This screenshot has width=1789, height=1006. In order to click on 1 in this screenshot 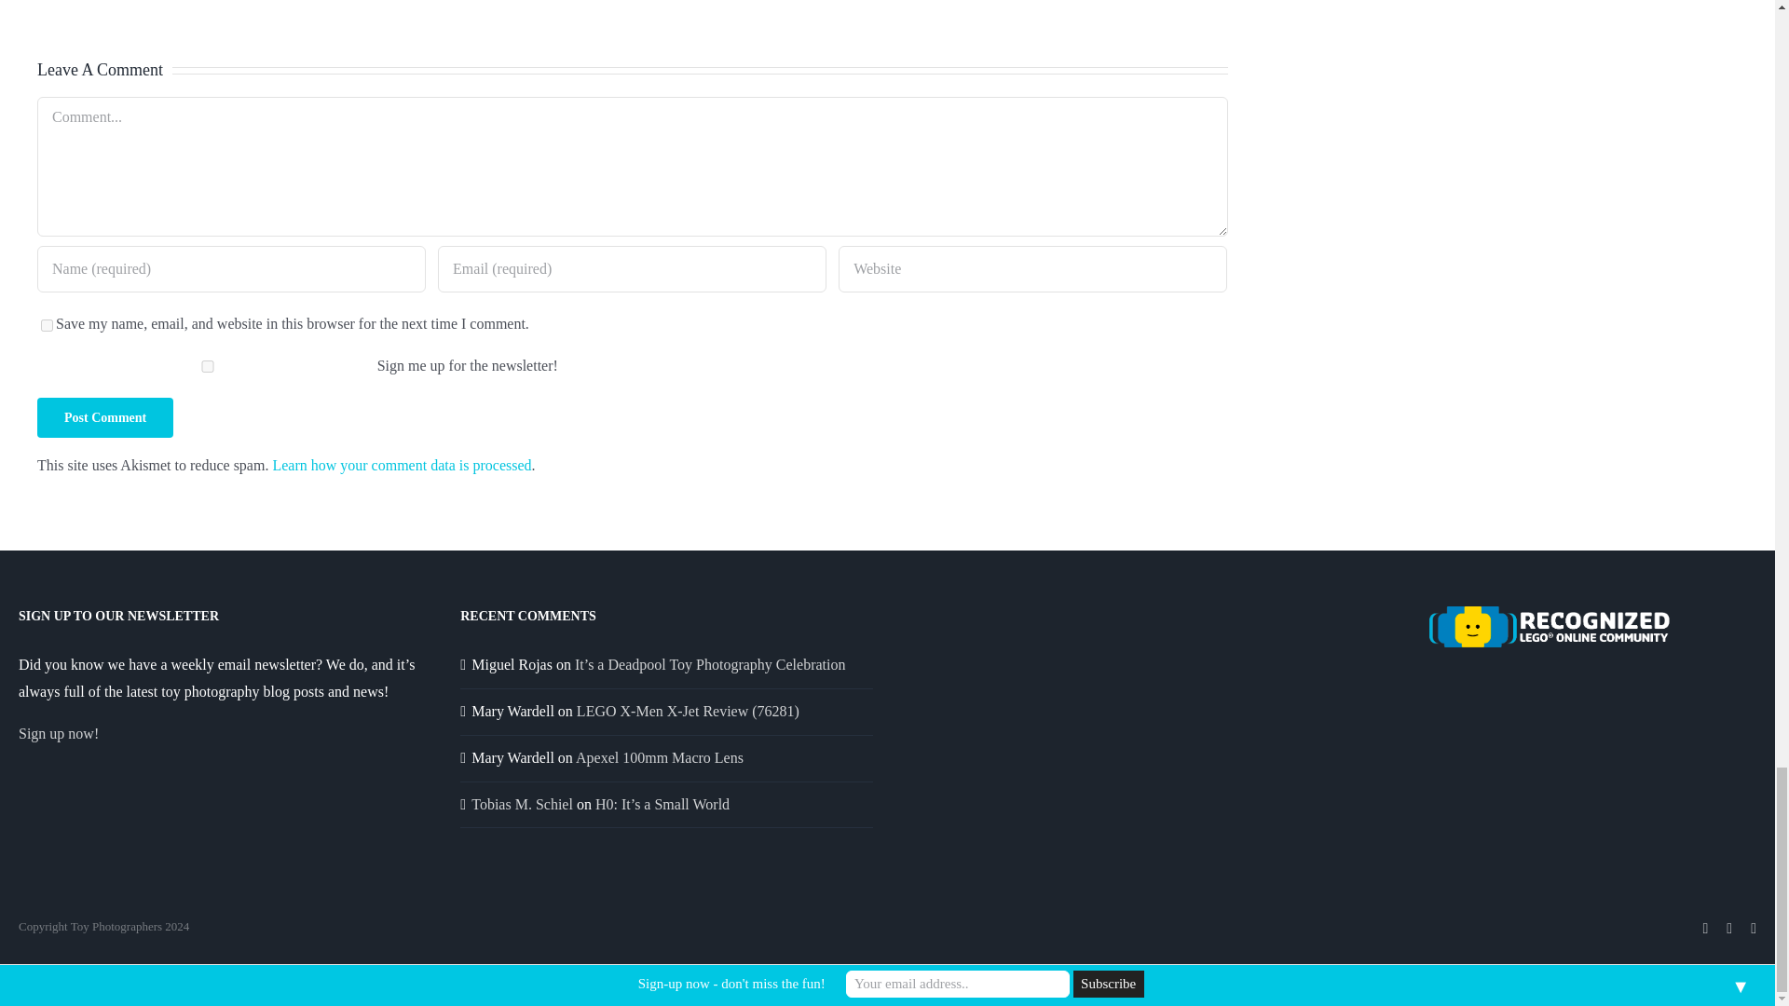, I will do `click(207, 365)`.